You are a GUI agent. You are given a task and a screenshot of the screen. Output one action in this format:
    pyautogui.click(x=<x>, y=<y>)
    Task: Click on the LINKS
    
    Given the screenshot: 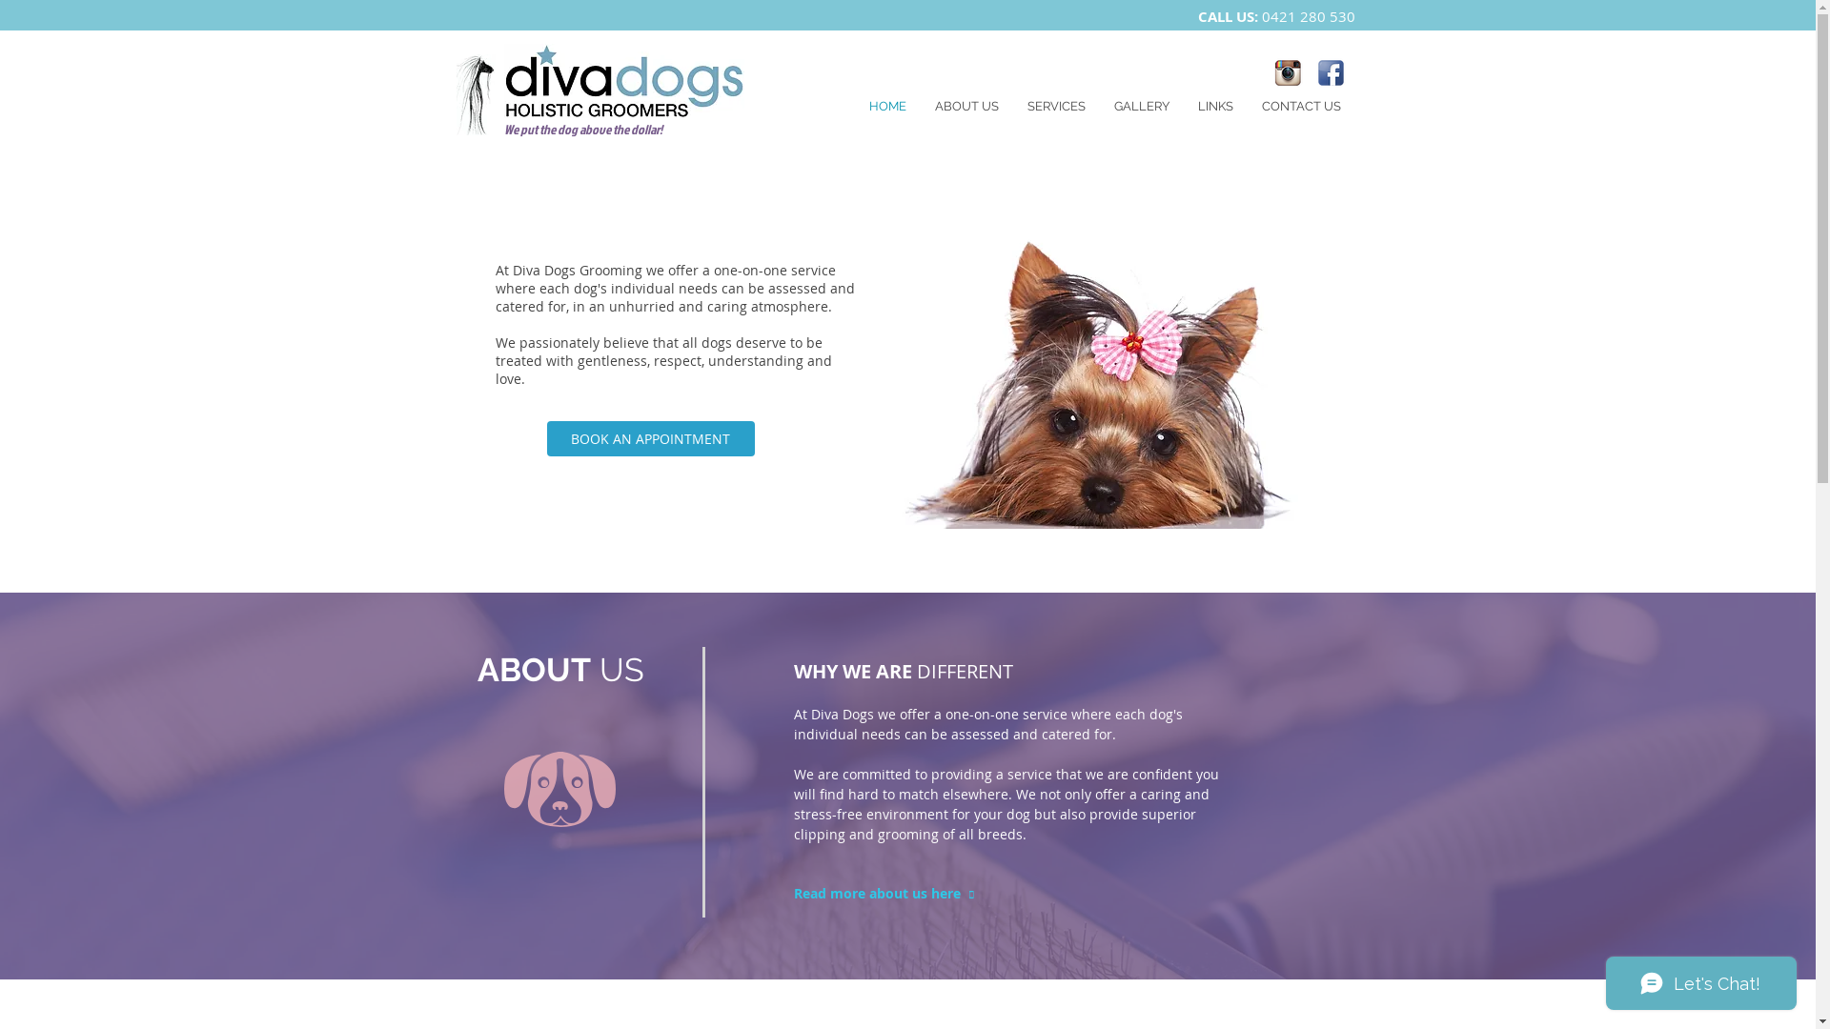 What is the action you would take?
    pyautogui.click(x=1216, y=107)
    